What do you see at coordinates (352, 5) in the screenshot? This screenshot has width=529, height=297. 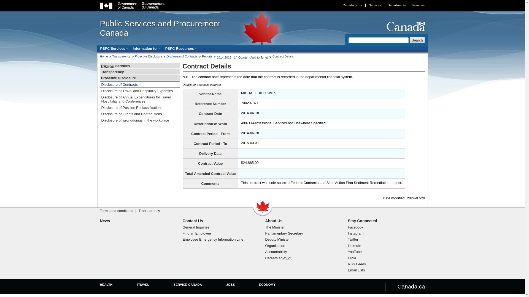 I see `Canada.gc.ca` at bounding box center [352, 5].